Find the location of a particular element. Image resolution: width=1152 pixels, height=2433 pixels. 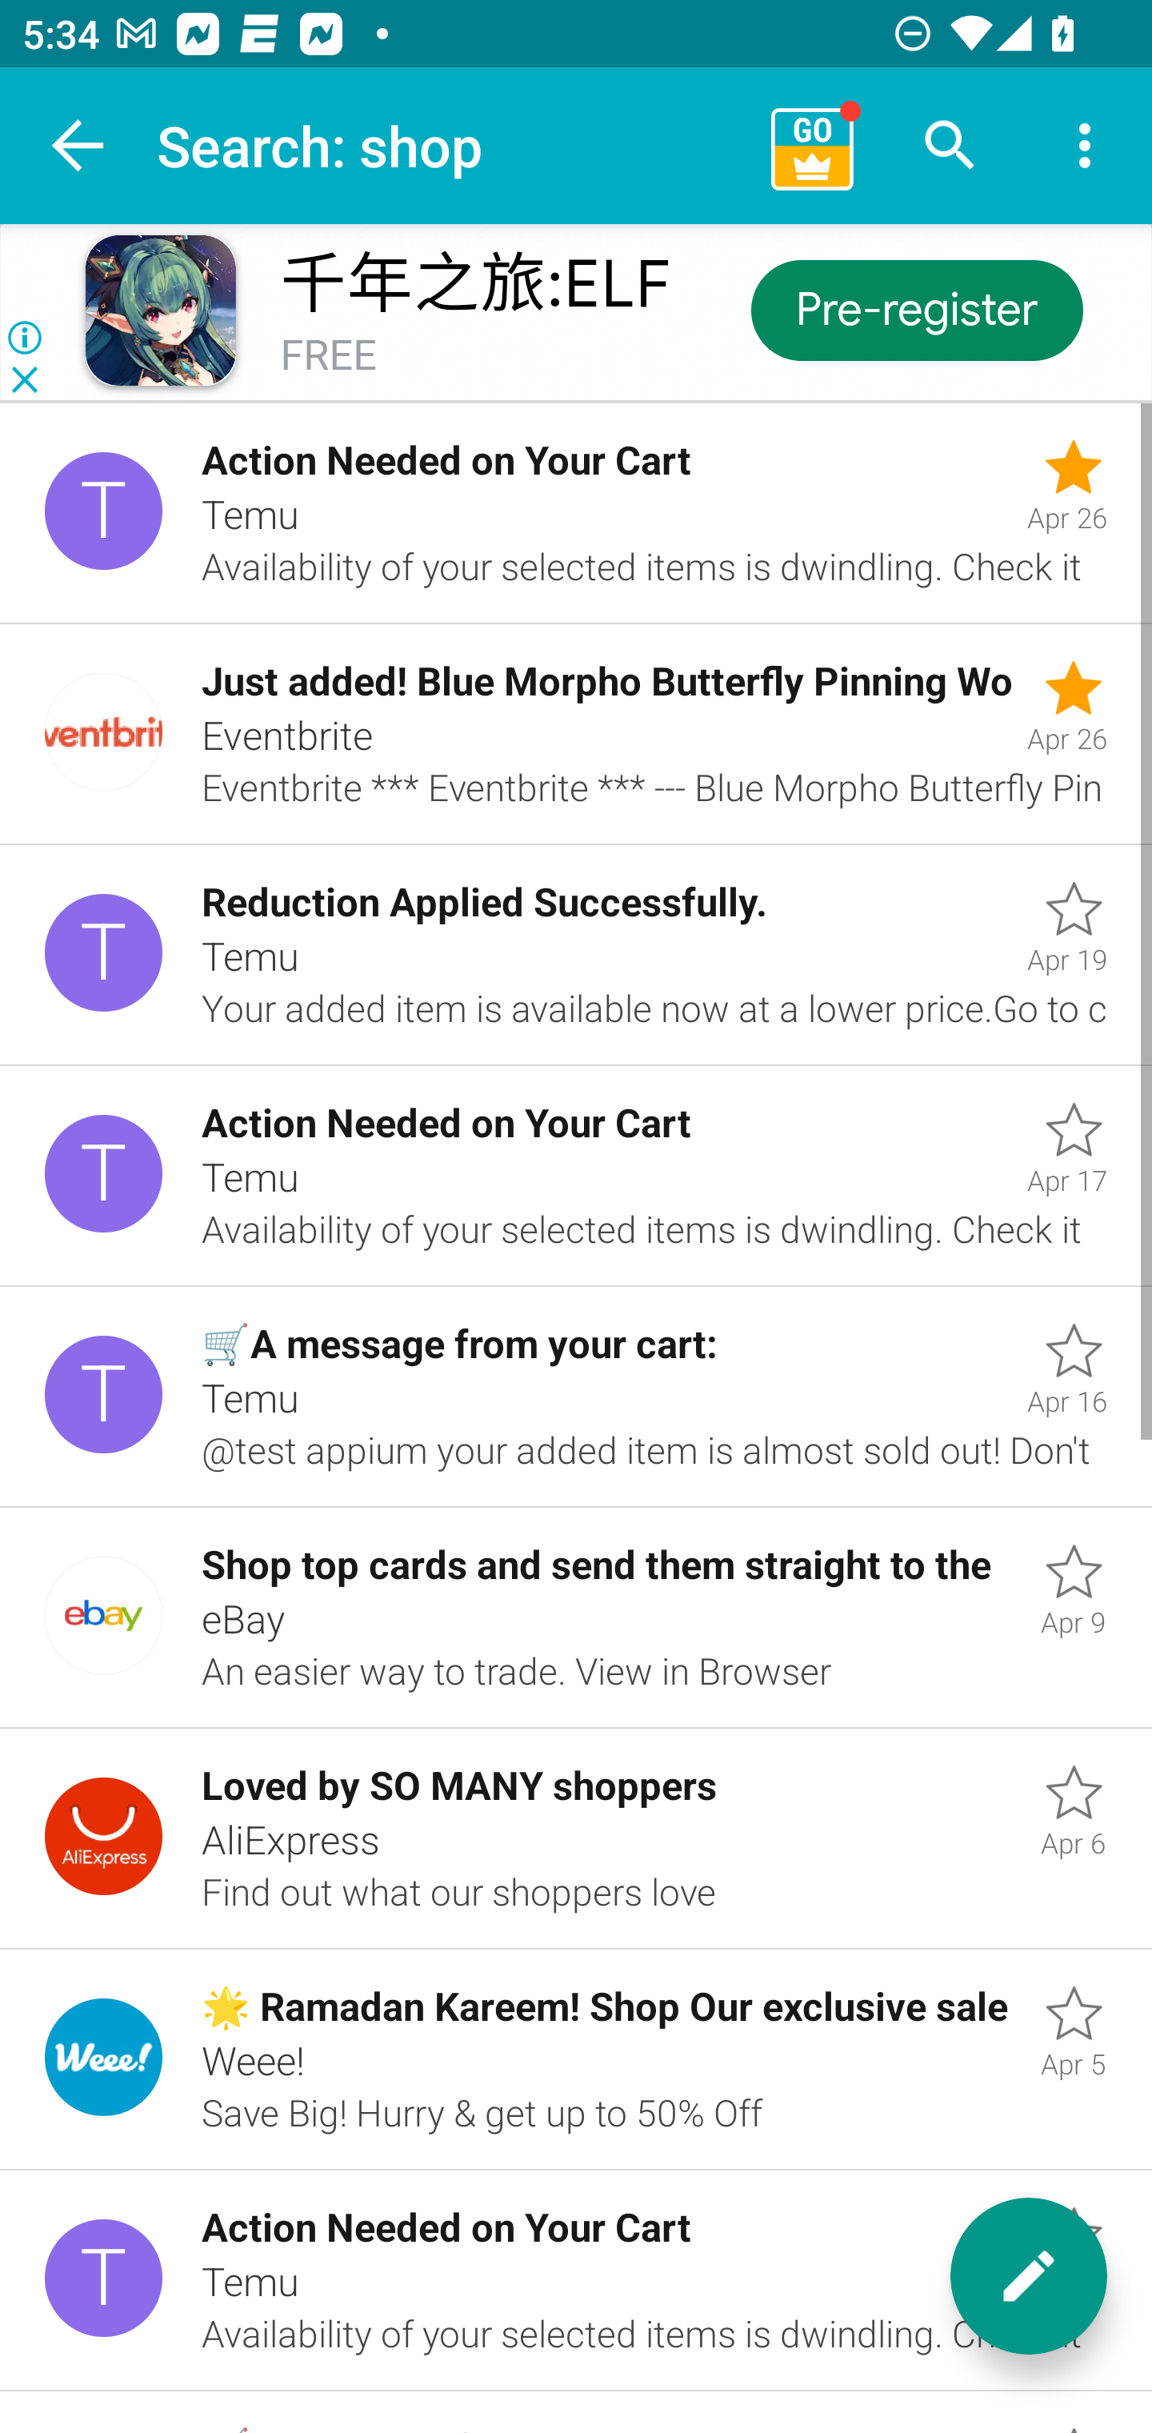

千年之旅:ELF is located at coordinates (475, 284).